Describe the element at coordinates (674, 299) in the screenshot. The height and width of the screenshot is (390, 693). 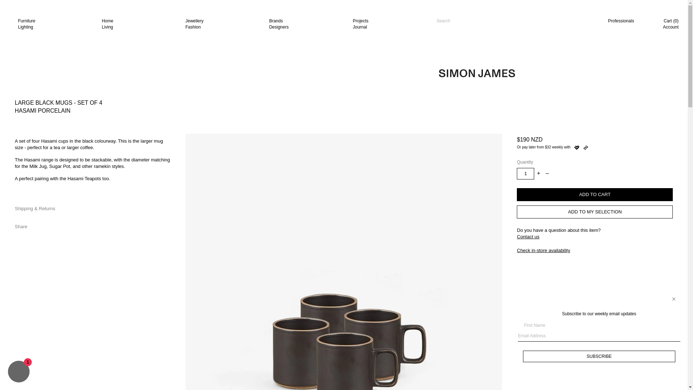
I see `Shopify online store chat` at that location.